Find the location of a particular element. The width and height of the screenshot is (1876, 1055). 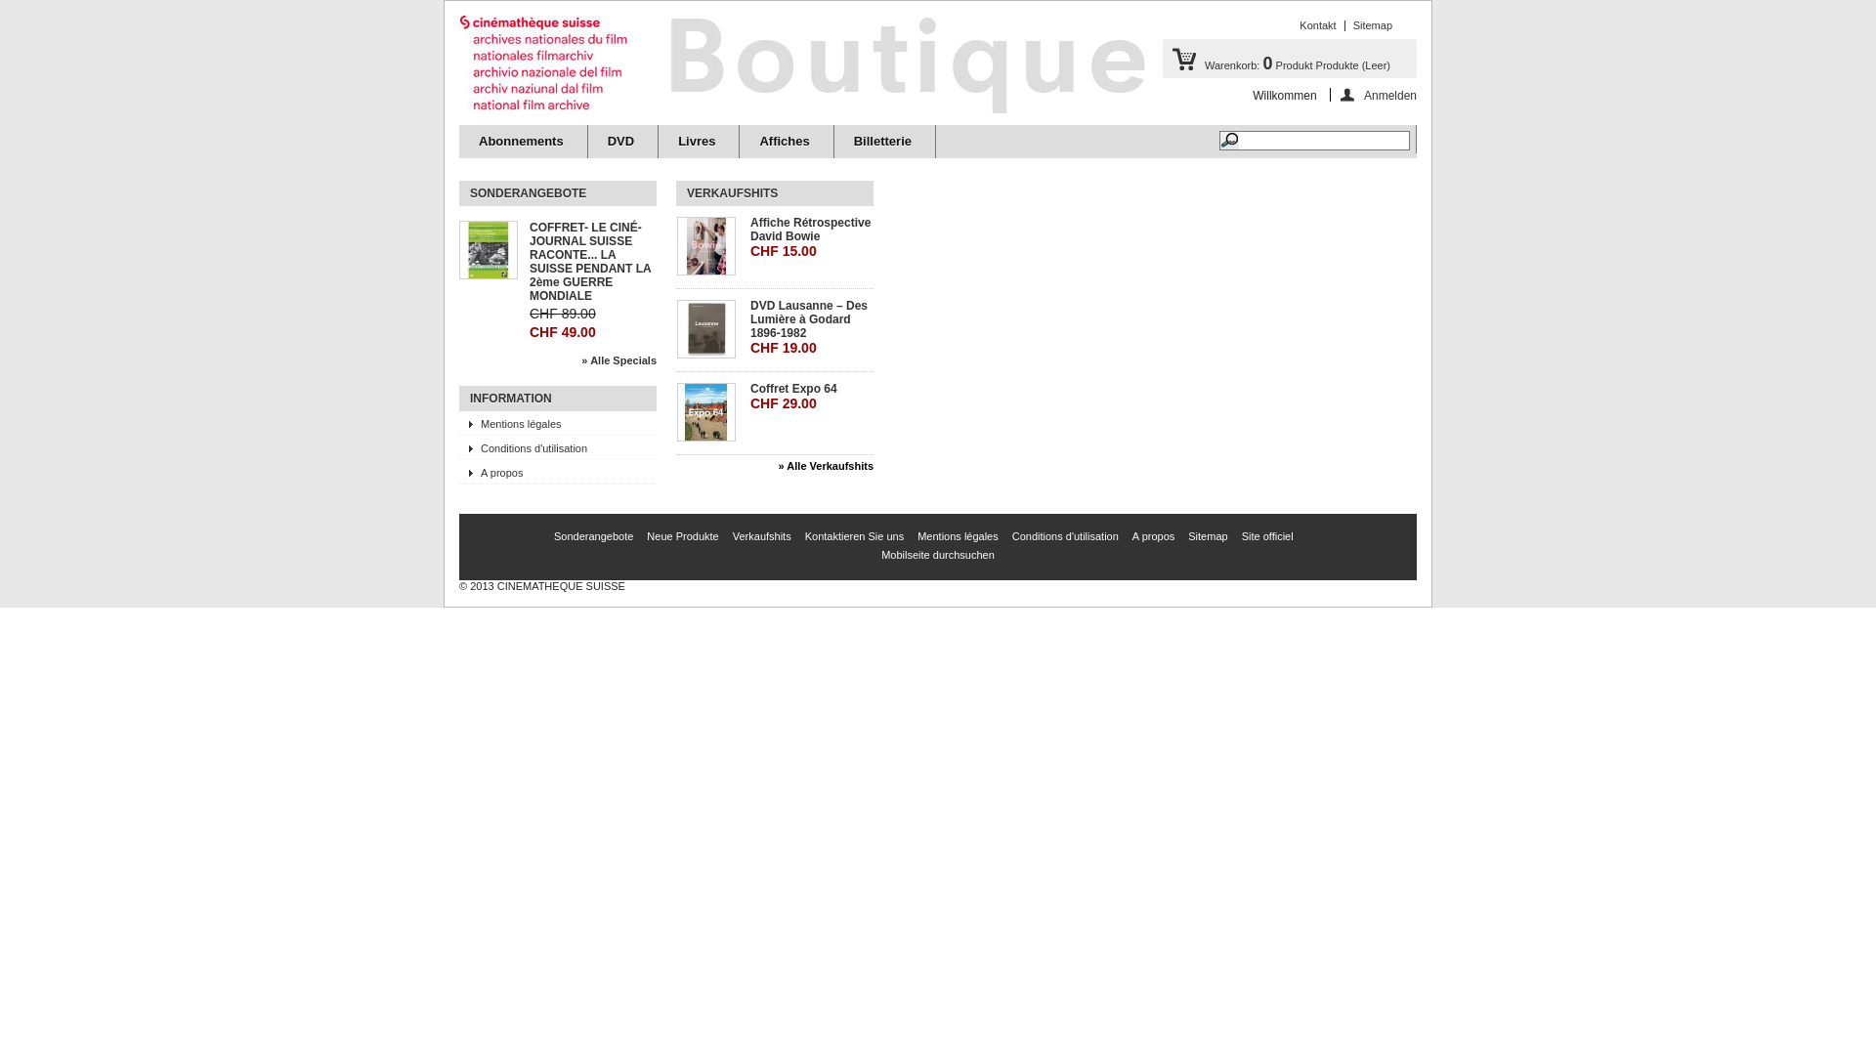

Sitemap is located at coordinates (1373, 25).